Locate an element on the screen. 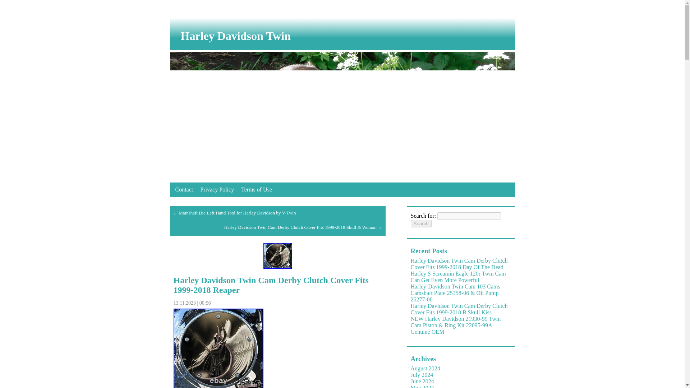 This screenshot has width=690, height=388. Search is located at coordinates (421, 223).